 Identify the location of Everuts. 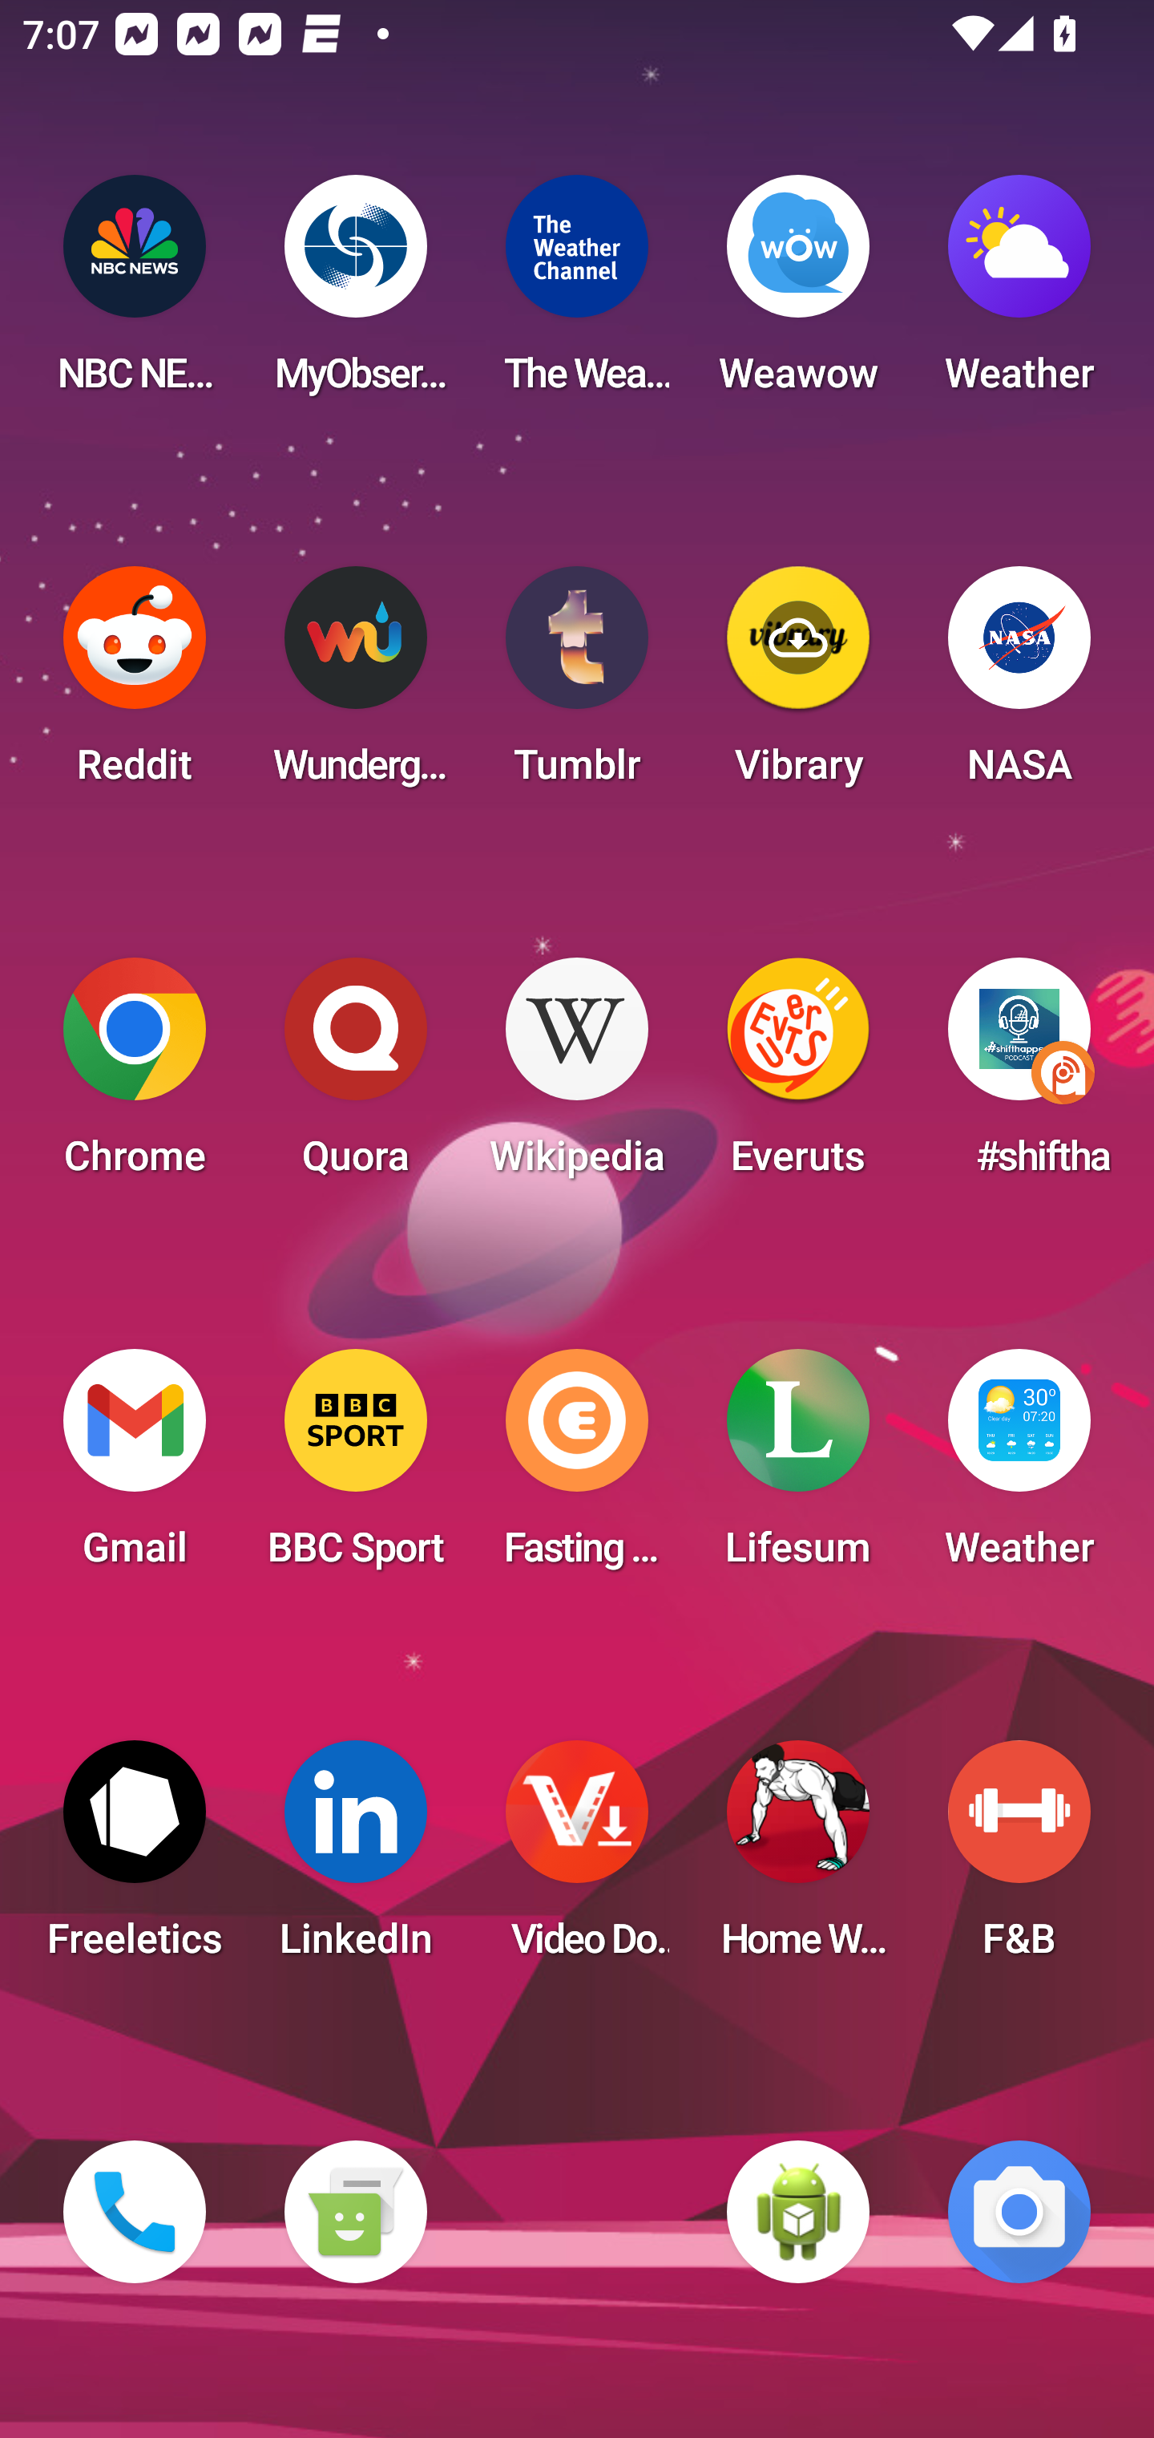
(798, 1076).